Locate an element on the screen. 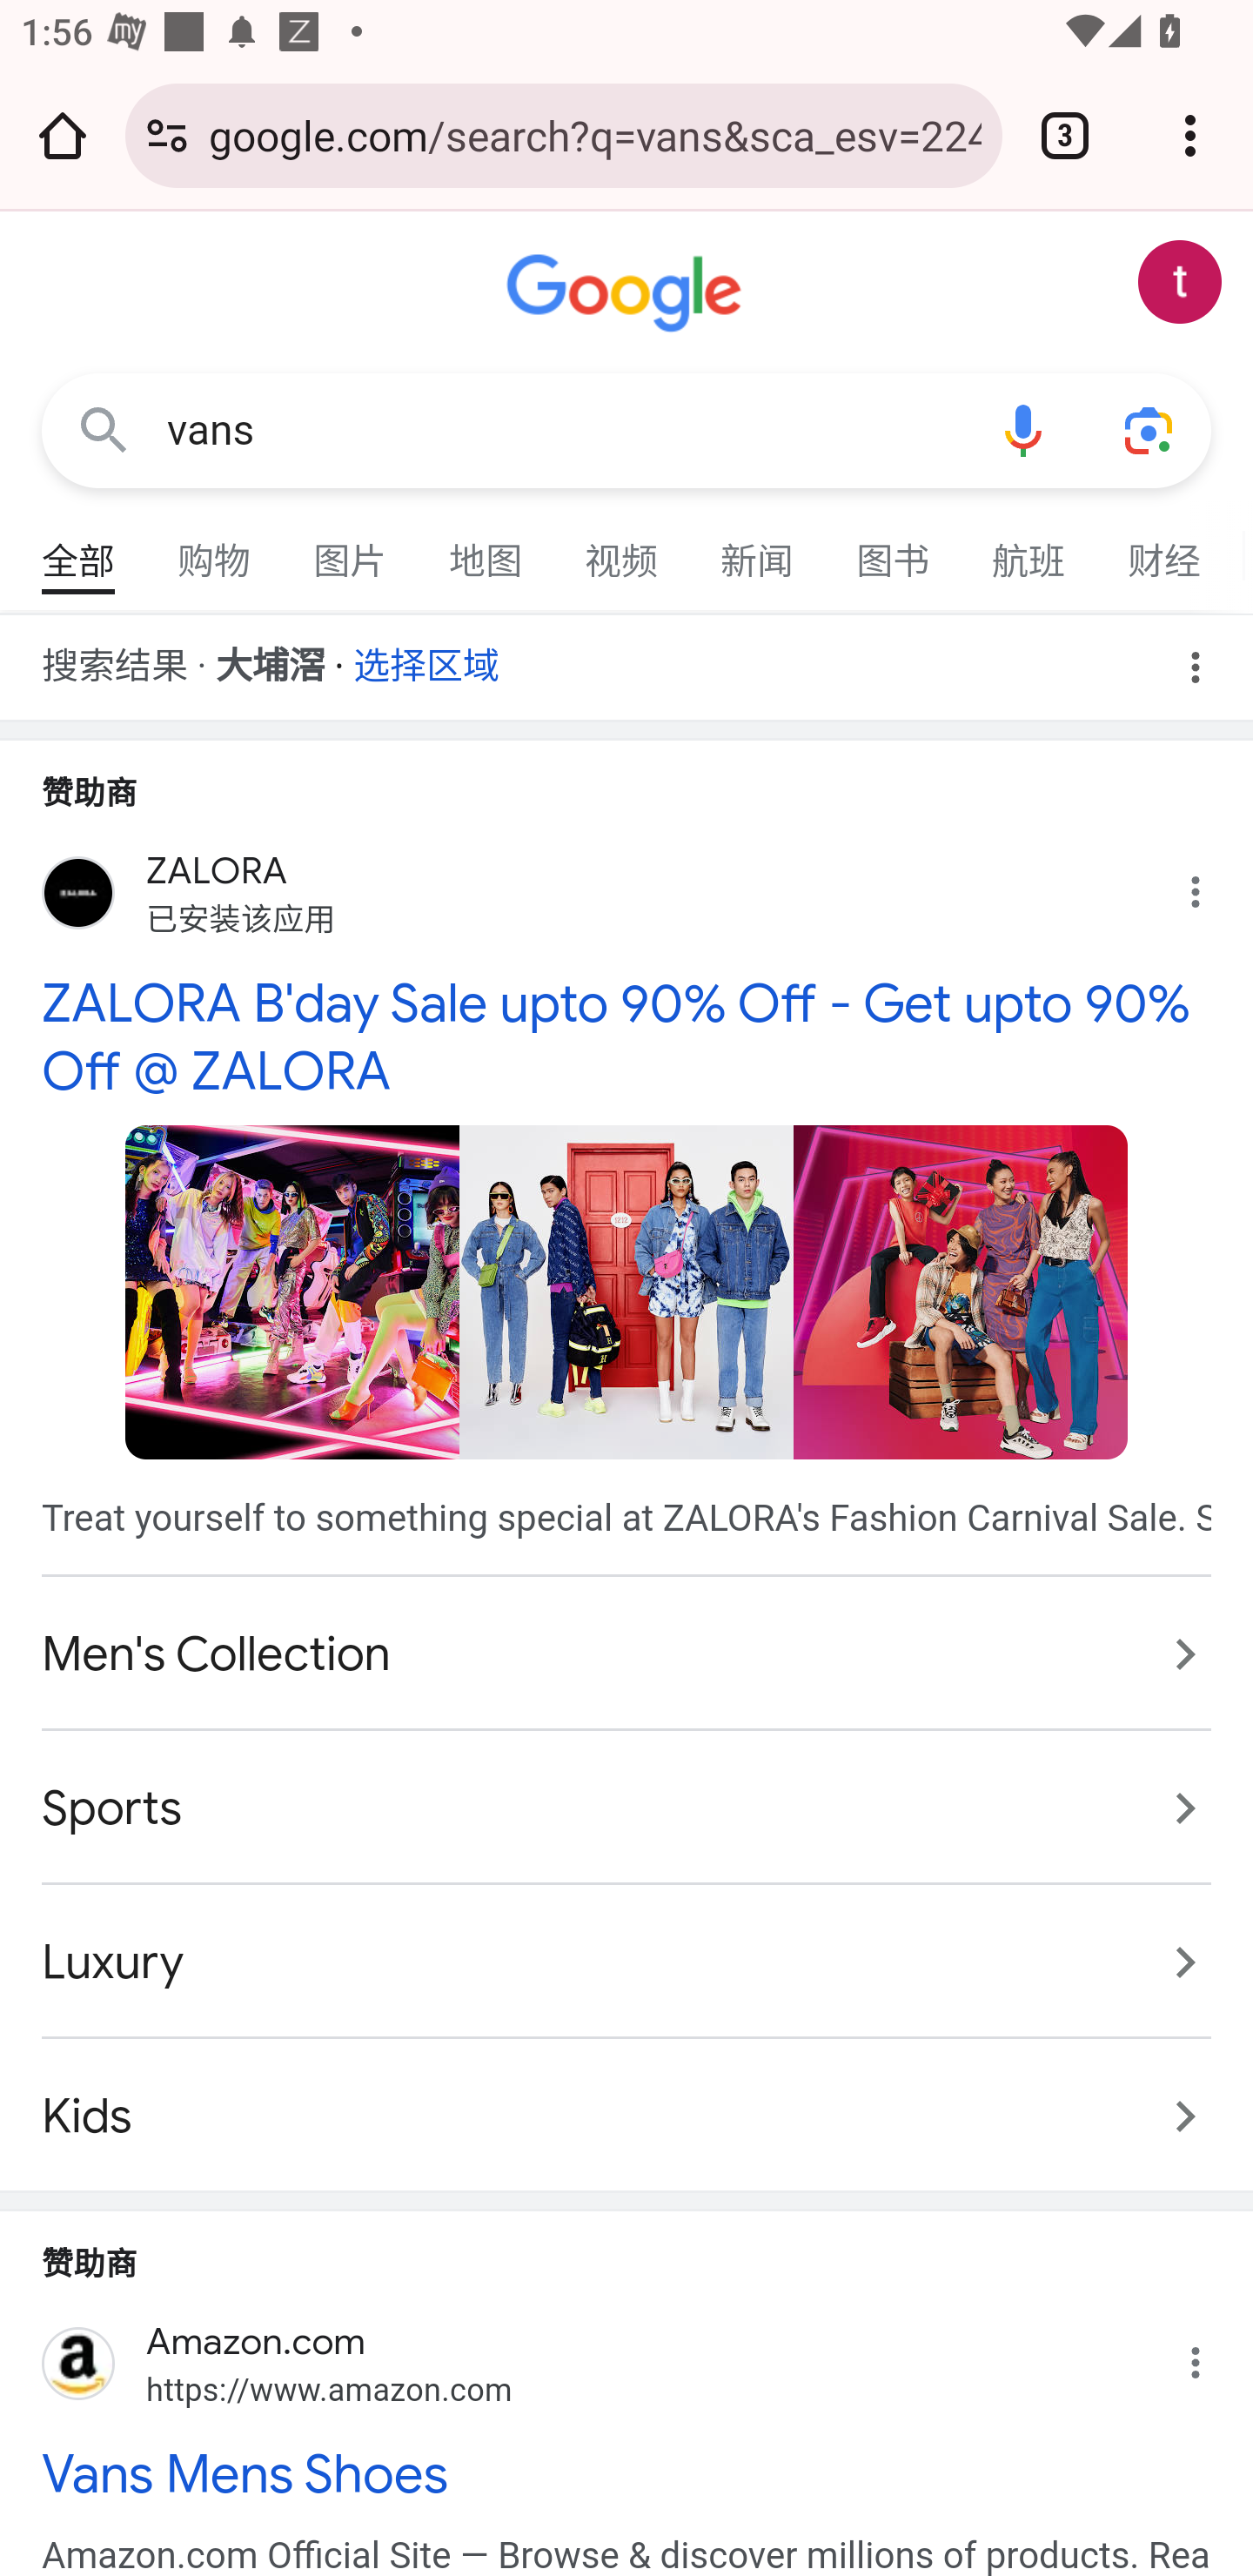 Image resolution: width=1253 pixels, height=2576 pixels. Kids is located at coordinates (626, 2101).